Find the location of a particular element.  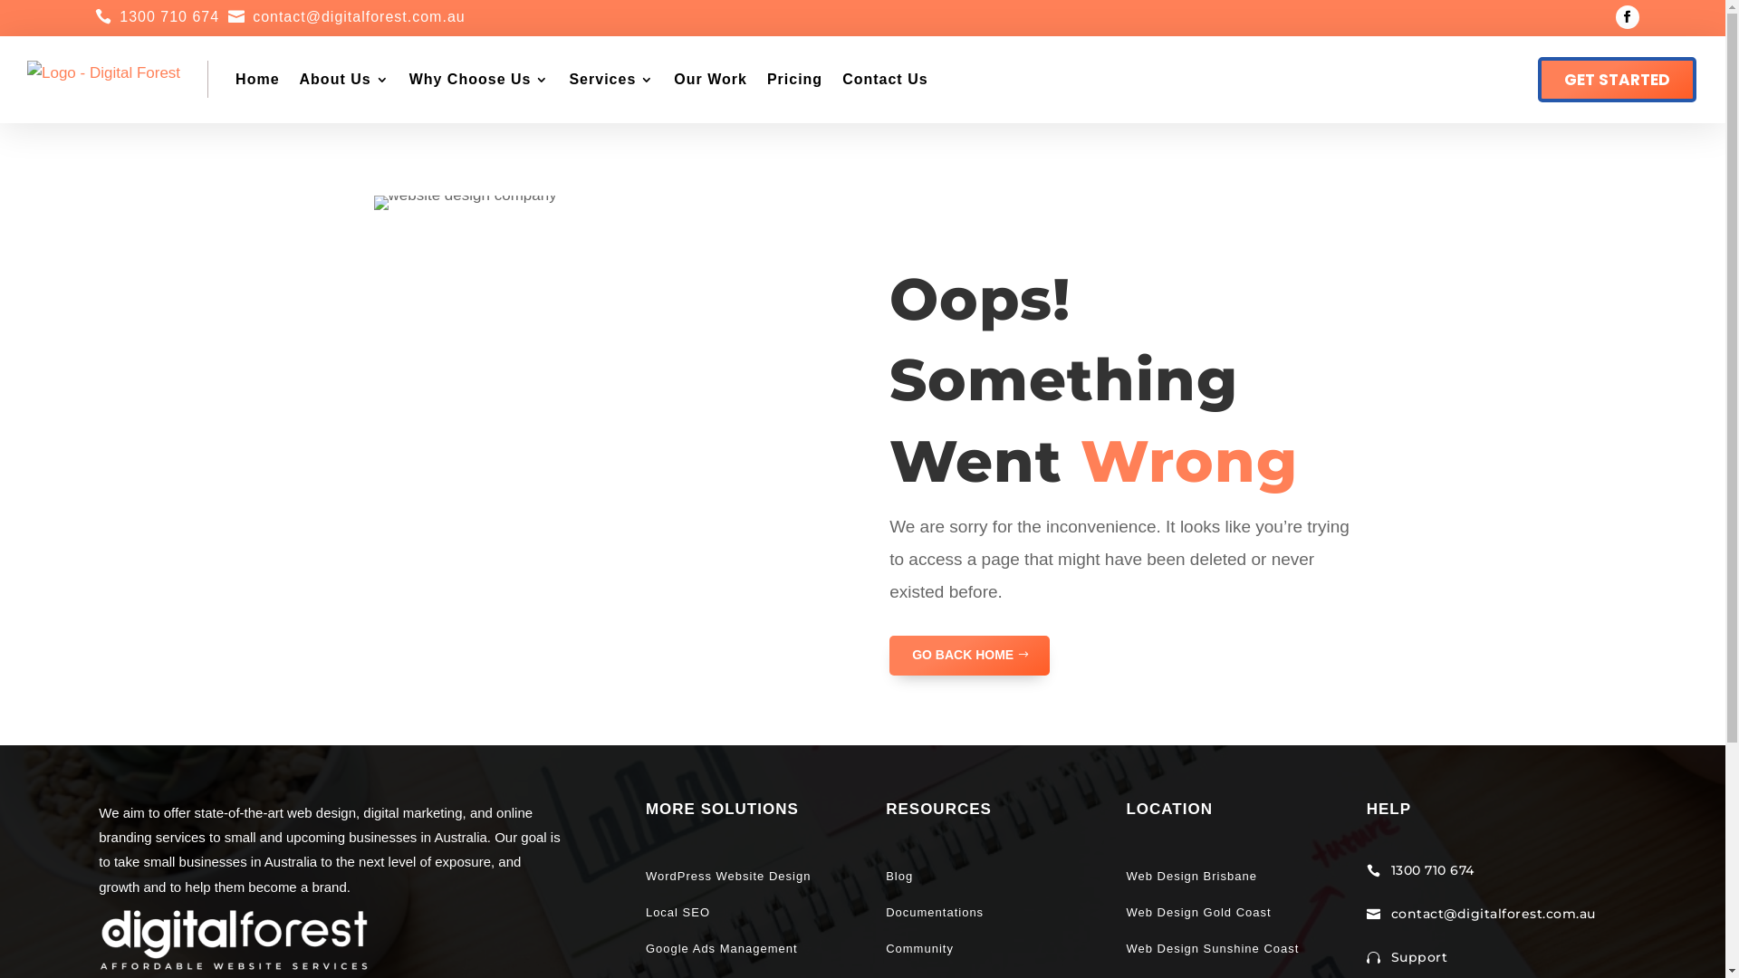

Follow on Facebook is located at coordinates (1628, 17).